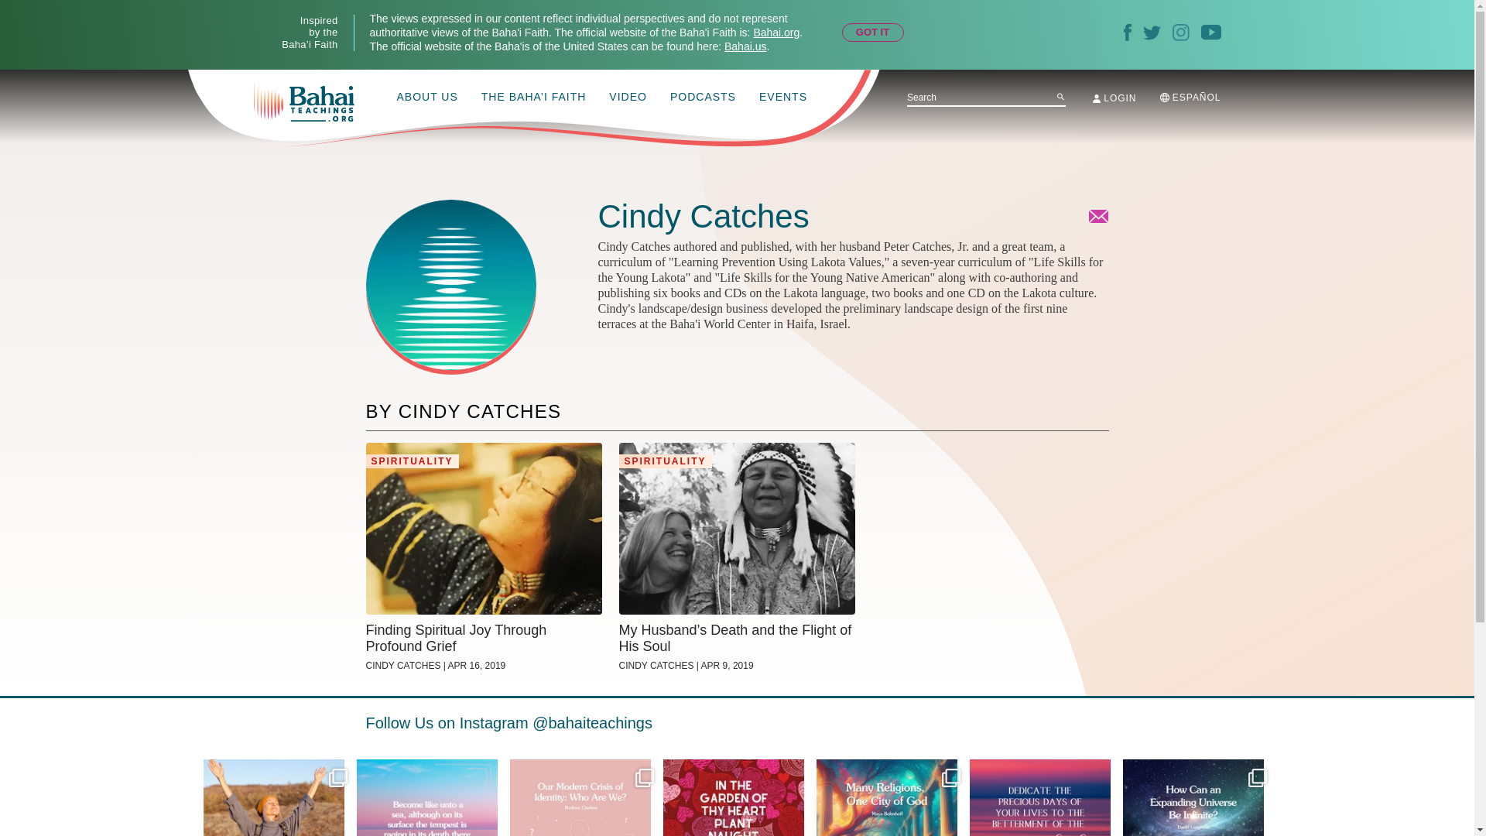 The image size is (1486, 836). What do you see at coordinates (703, 98) in the screenshot?
I see `PODCASTS` at bounding box center [703, 98].